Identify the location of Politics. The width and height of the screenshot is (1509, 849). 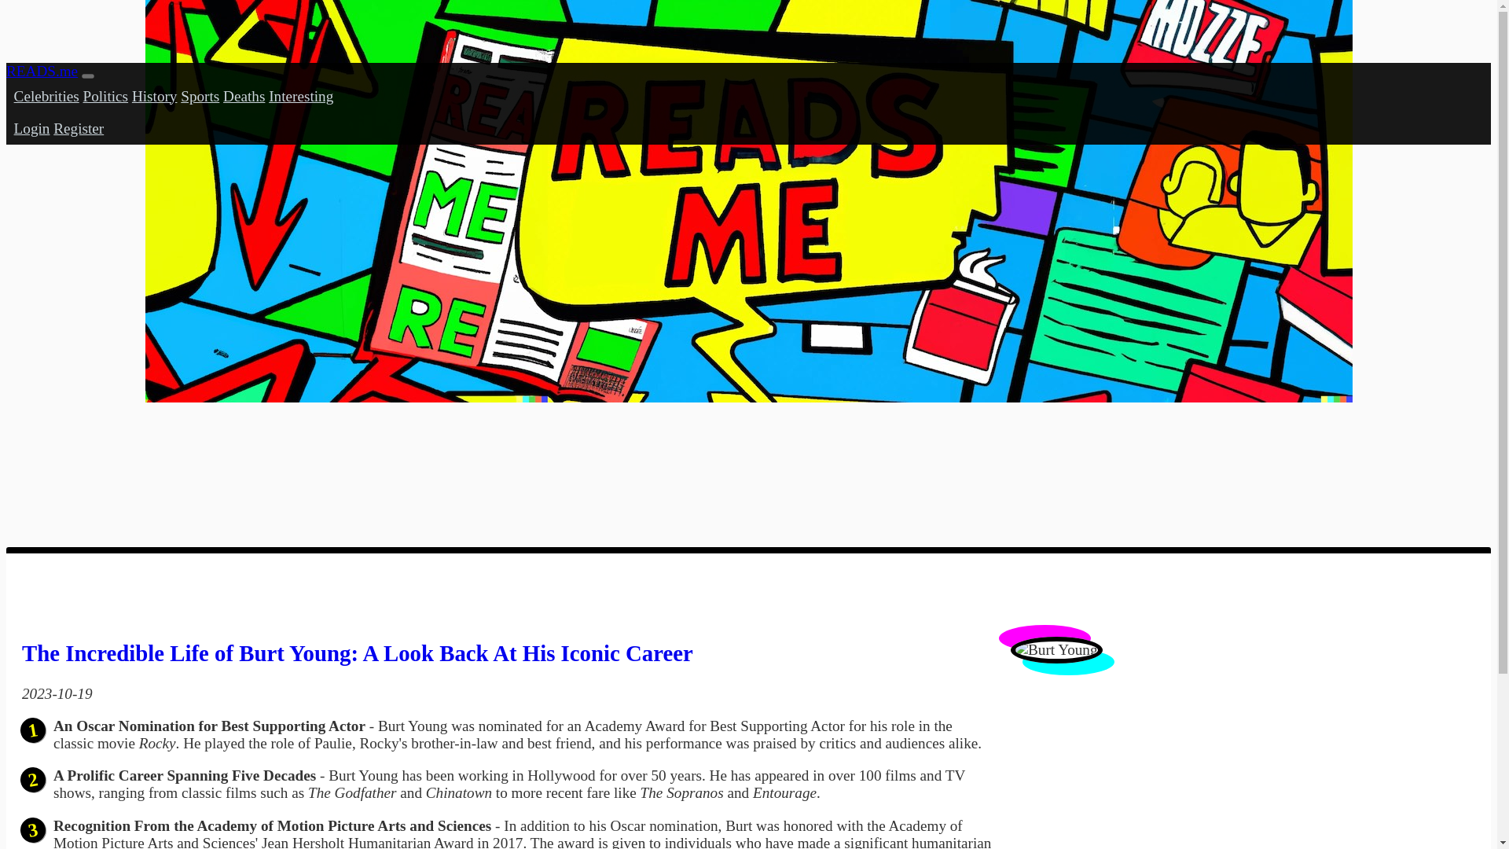
(105, 96).